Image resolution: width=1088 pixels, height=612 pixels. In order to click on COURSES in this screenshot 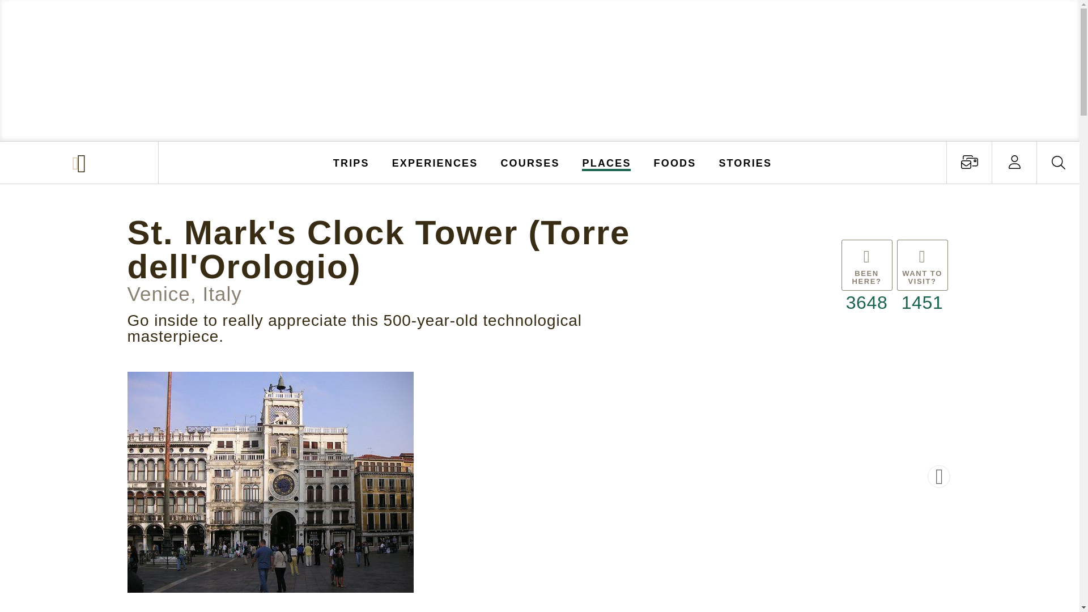, I will do `click(529, 162)`.